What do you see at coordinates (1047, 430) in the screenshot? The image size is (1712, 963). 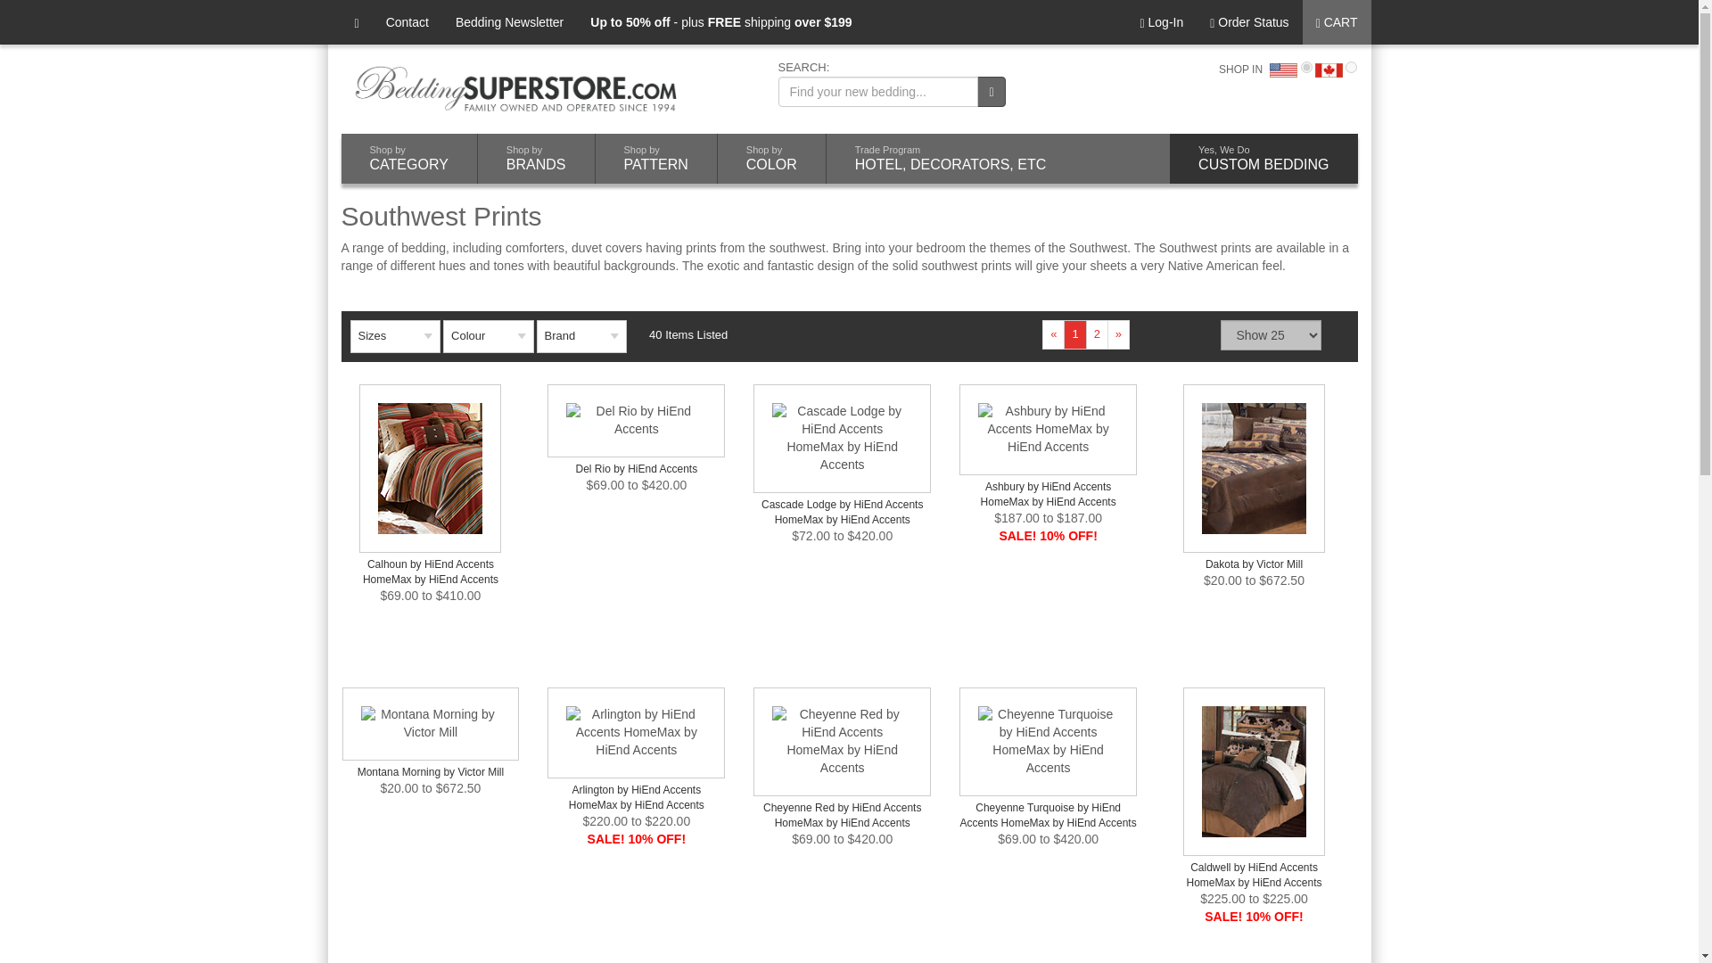 I see `Calhoun by HiEnd Accents HomeMax by HiEnd Accents` at bounding box center [1047, 430].